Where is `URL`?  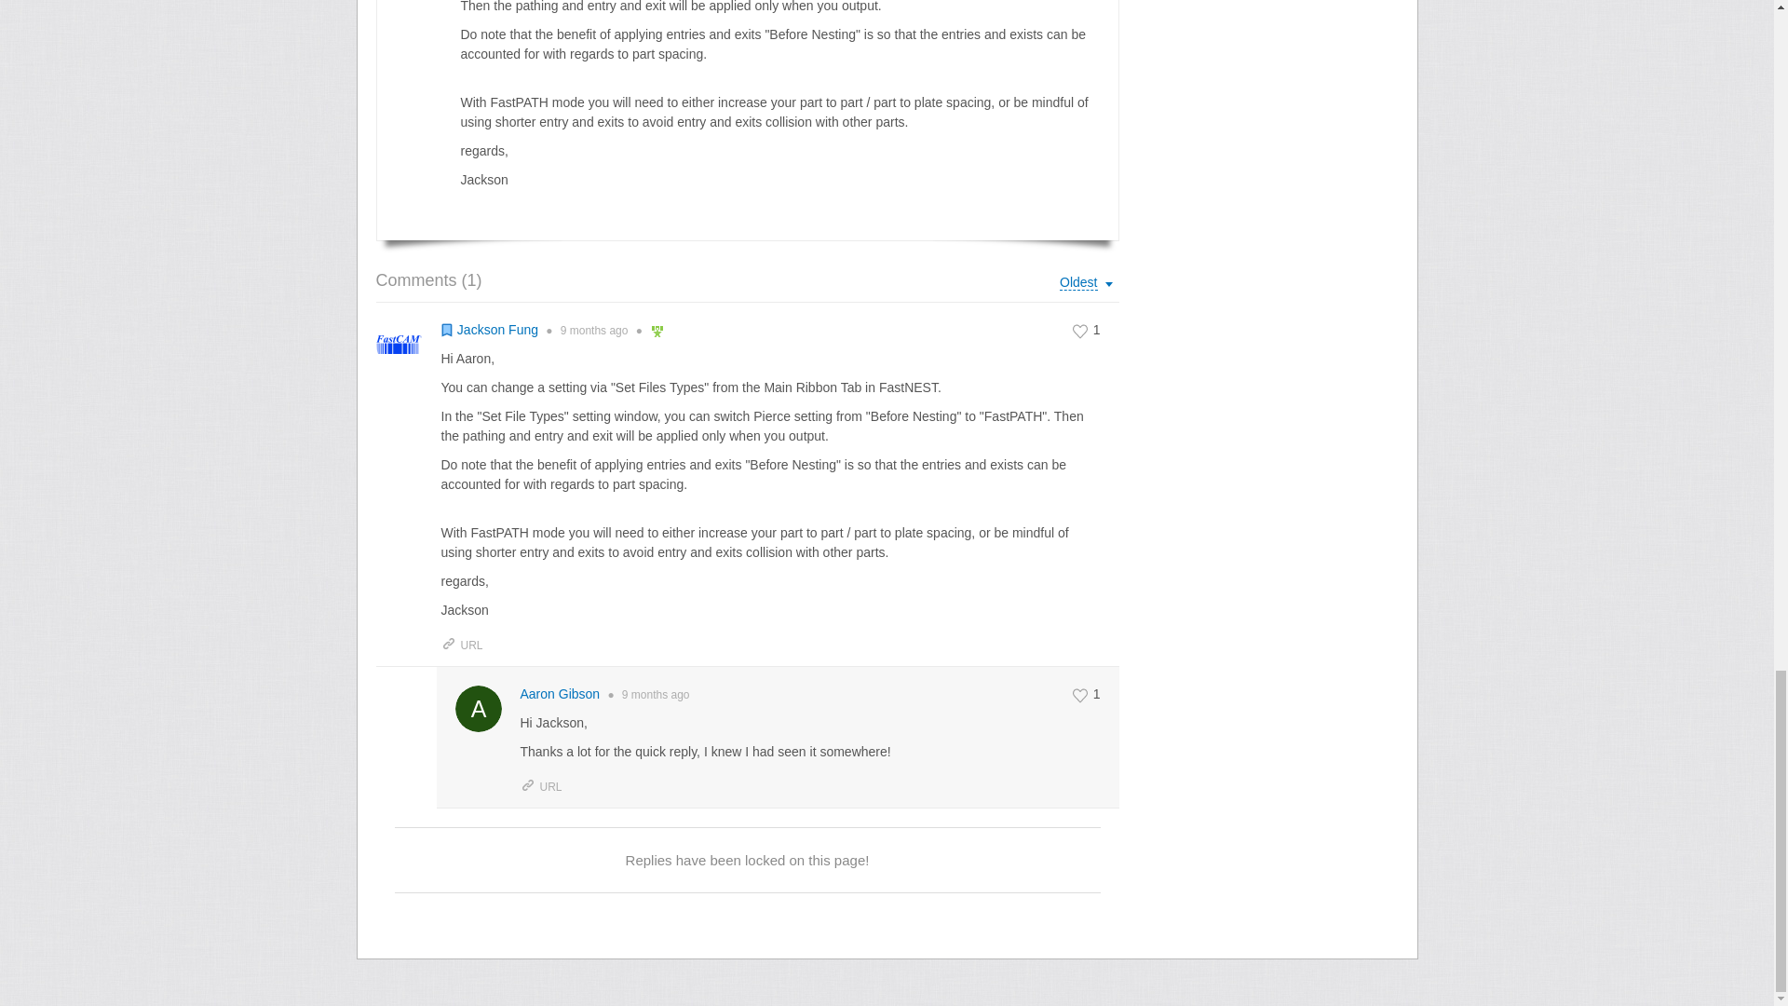
URL is located at coordinates (462, 645).